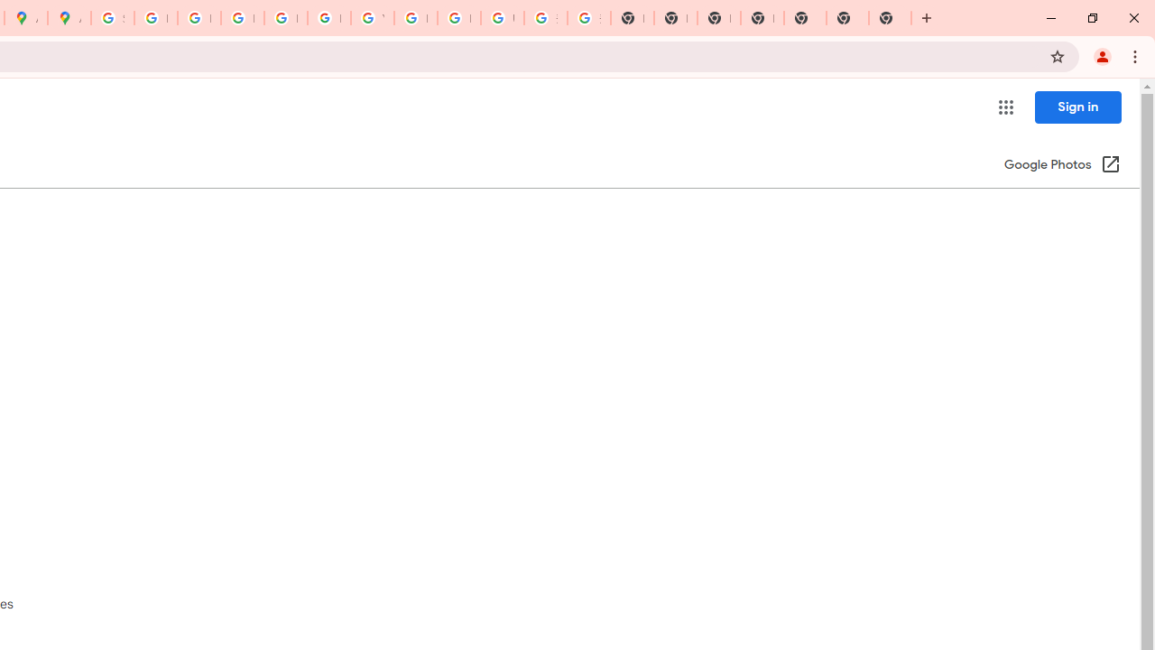 The image size is (1155, 650). What do you see at coordinates (372, 18) in the screenshot?
I see `YouTube` at bounding box center [372, 18].